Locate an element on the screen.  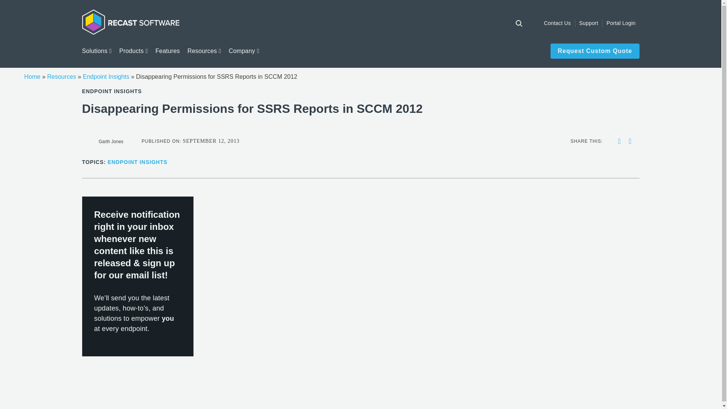
Recast Software logo is located at coordinates (130, 22).